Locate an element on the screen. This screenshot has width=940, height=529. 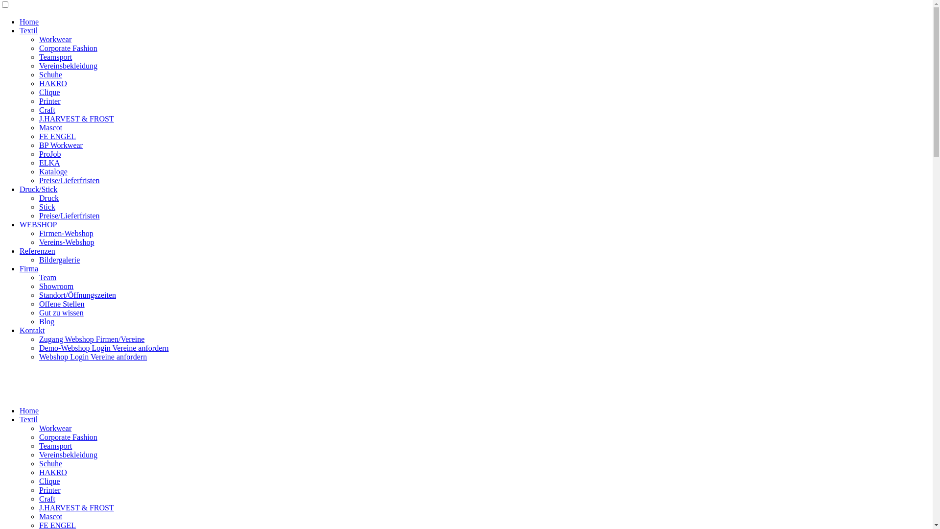
Kontakt is located at coordinates (32, 330).